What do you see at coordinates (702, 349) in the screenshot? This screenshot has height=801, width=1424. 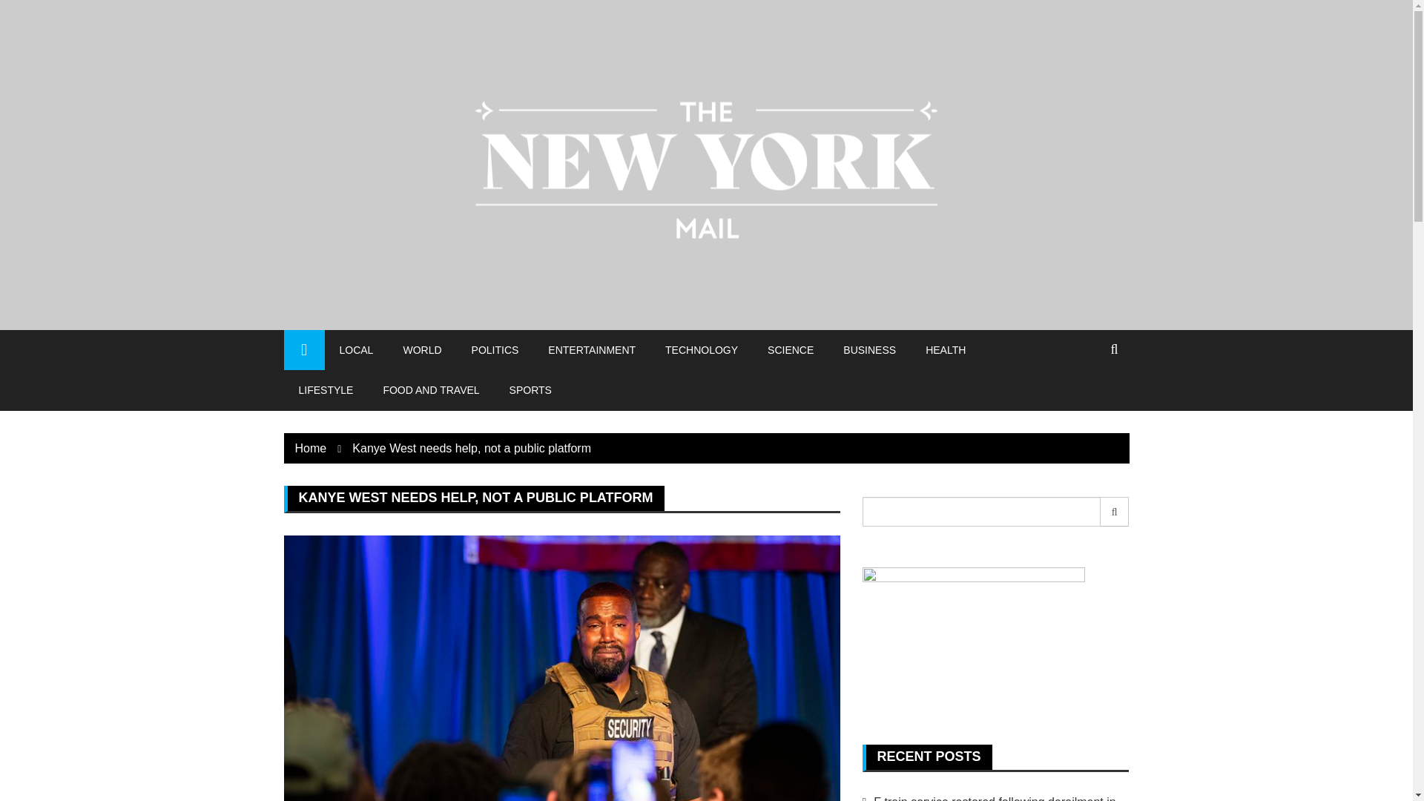 I see `TECHNOLOGY` at bounding box center [702, 349].